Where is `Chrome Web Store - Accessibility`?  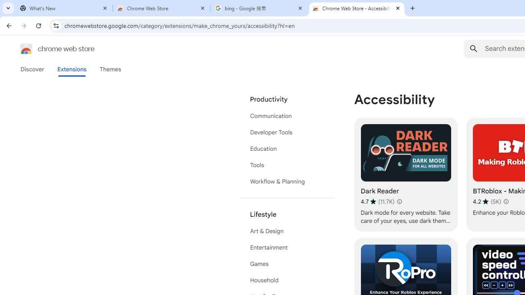
Chrome Web Store - Accessibility is located at coordinates (357, 8).